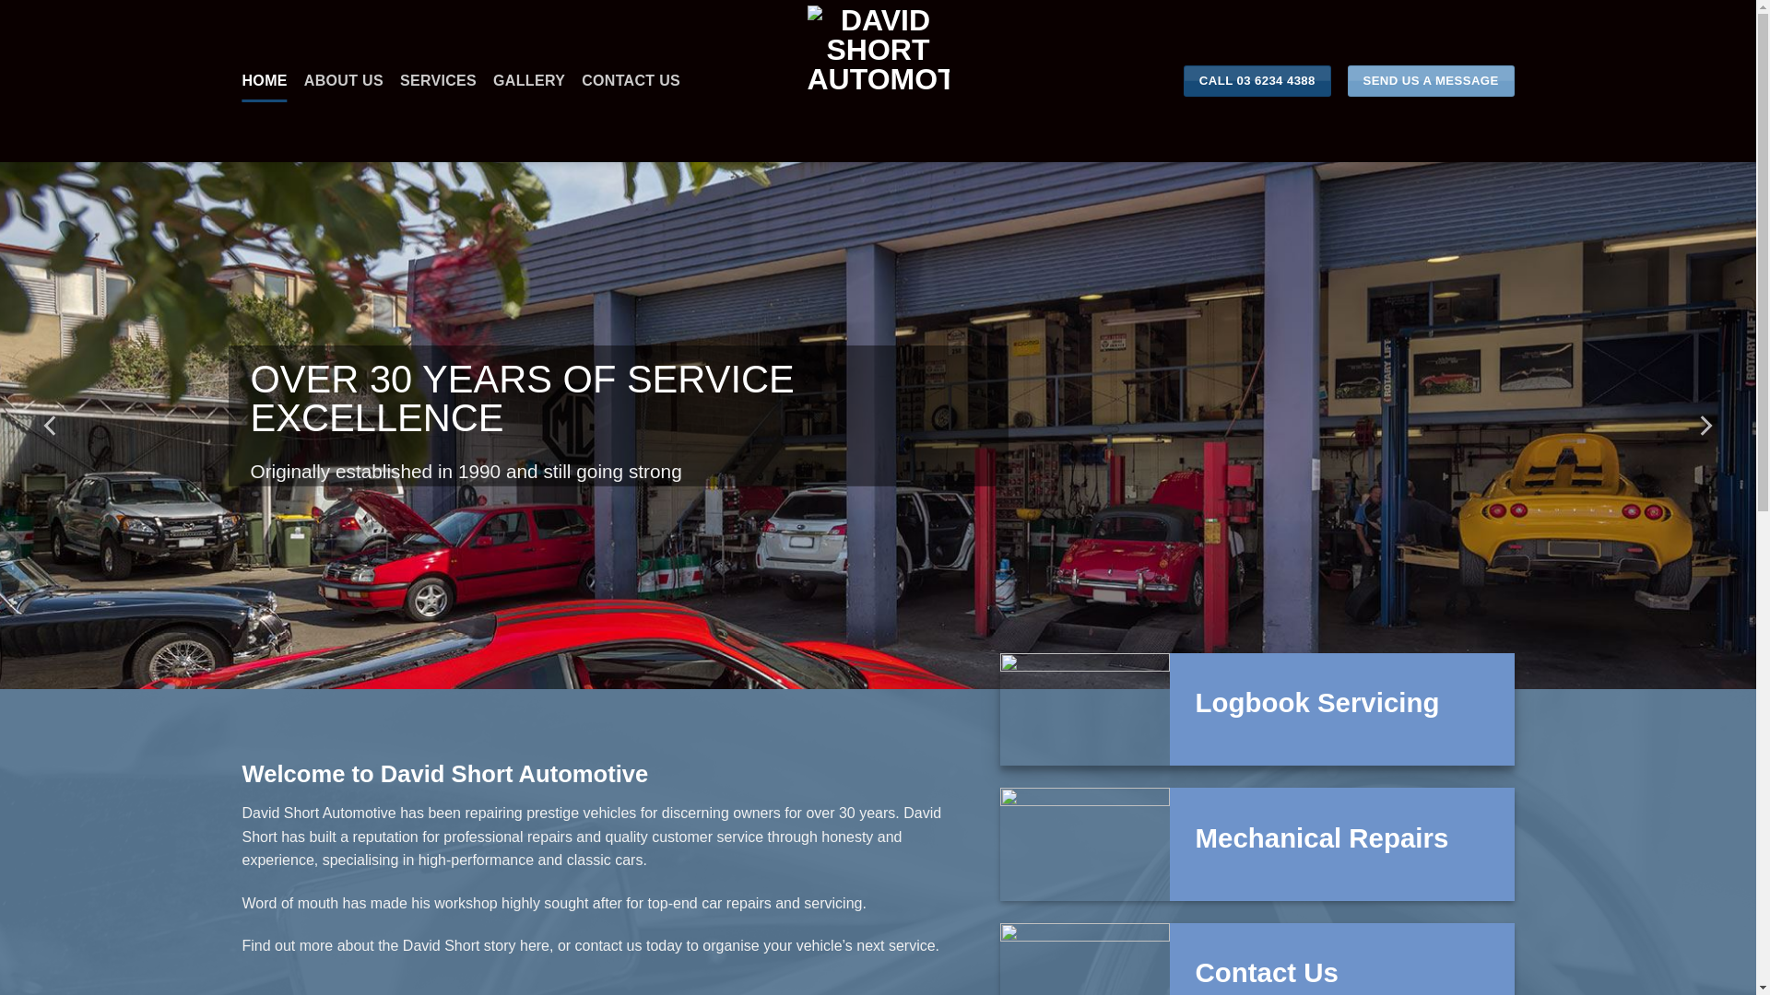  What do you see at coordinates (344, 81) in the screenshot?
I see `ABOUT US` at bounding box center [344, 81].